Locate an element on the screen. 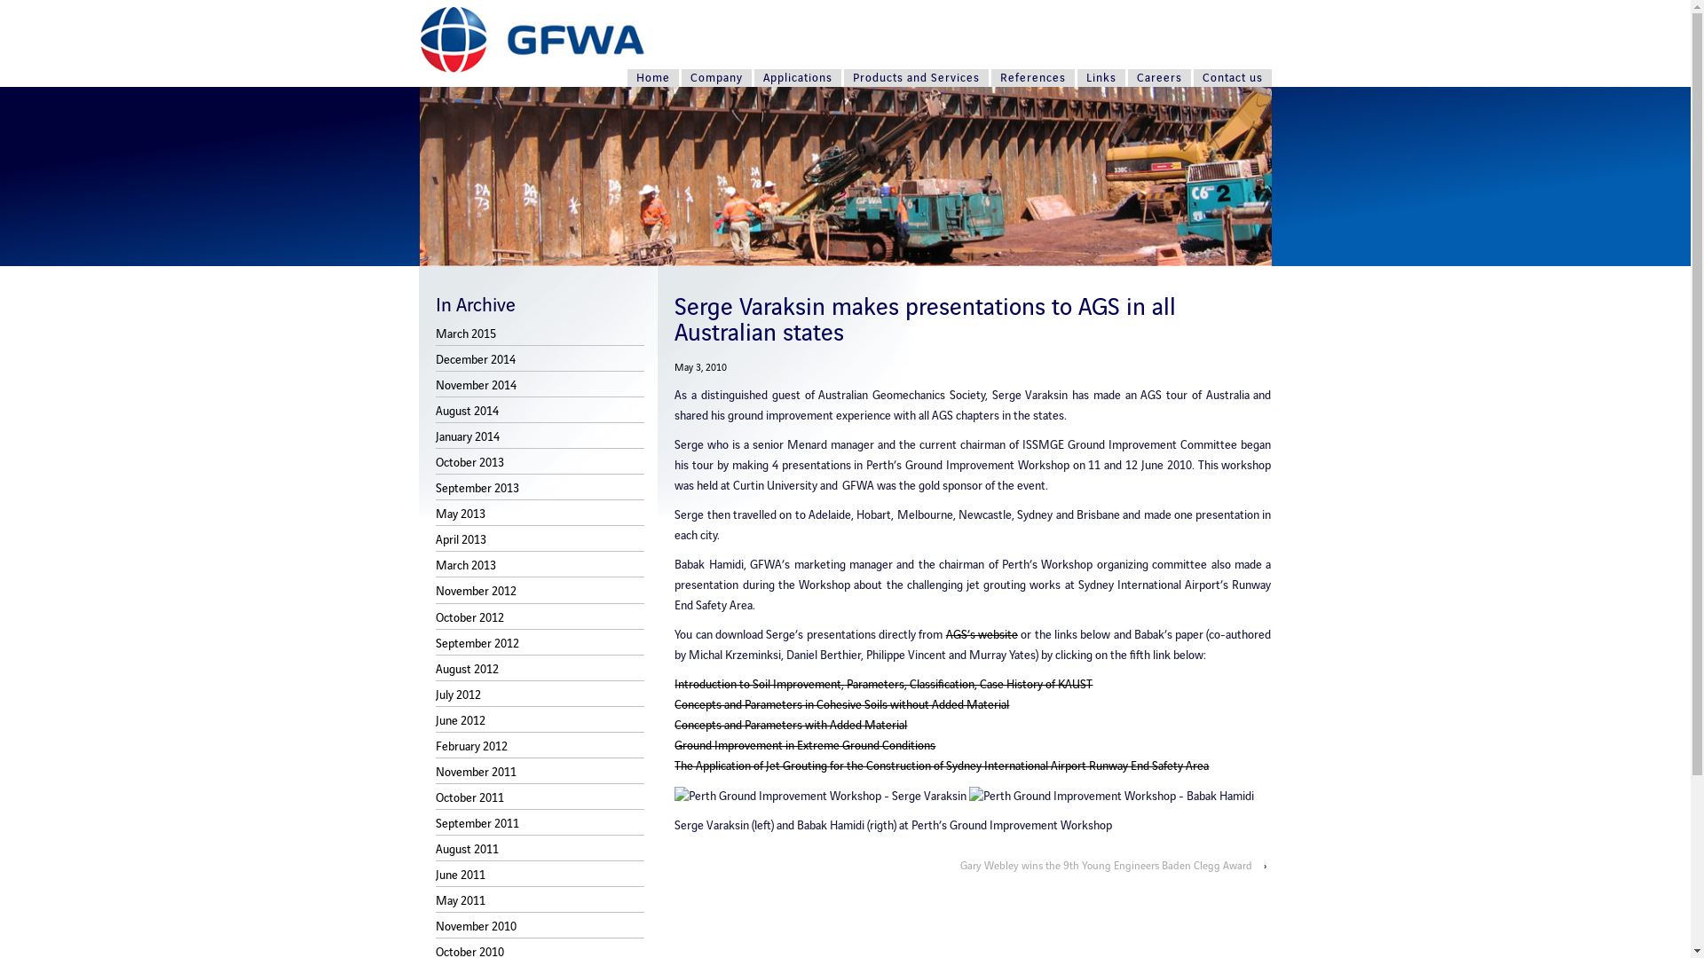 This screenshot has height=958, width=1704. August 2014 is located at coordinates (467, 412).